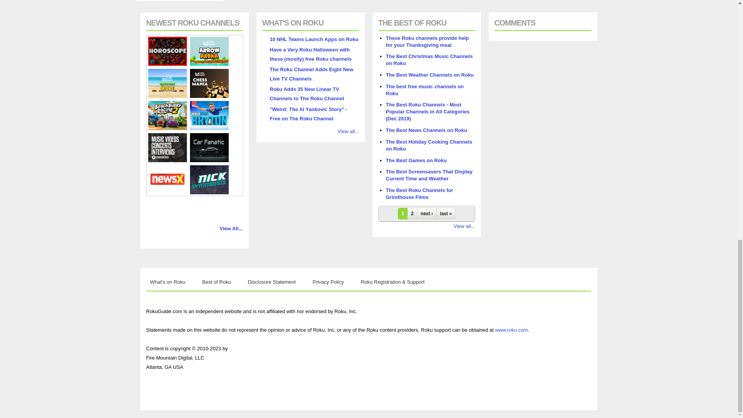  What do you see at coordinates (231, 228) in the screenshot?
I see `View All...` at bounding box center [231, 228].